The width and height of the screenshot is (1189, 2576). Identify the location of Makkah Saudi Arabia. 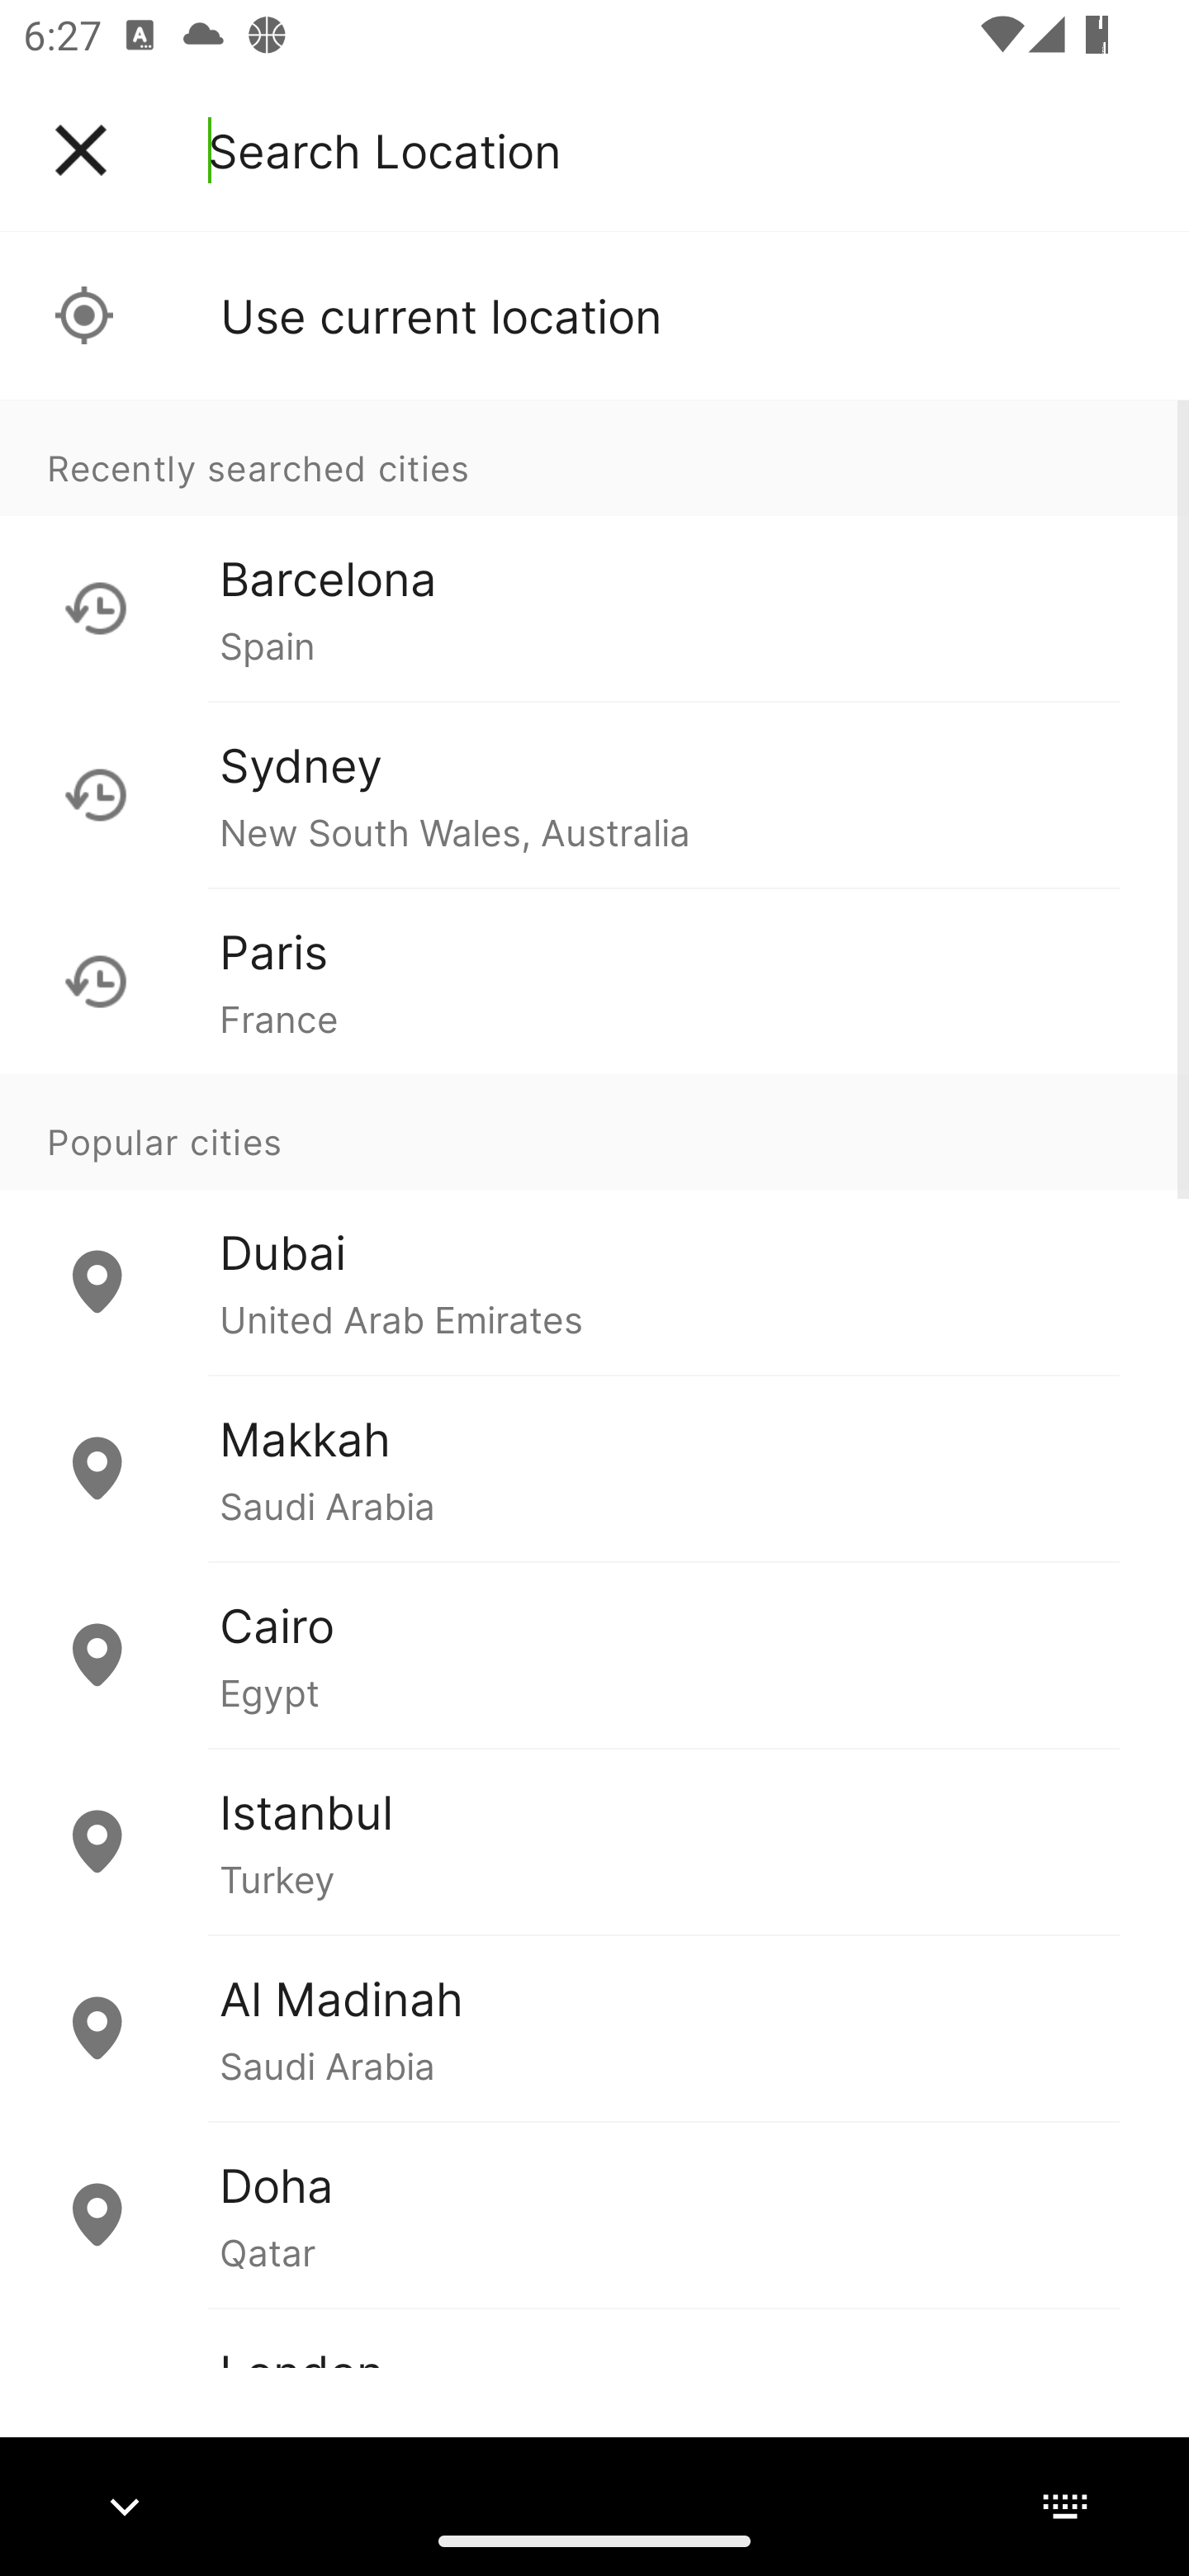
(594, 1468).